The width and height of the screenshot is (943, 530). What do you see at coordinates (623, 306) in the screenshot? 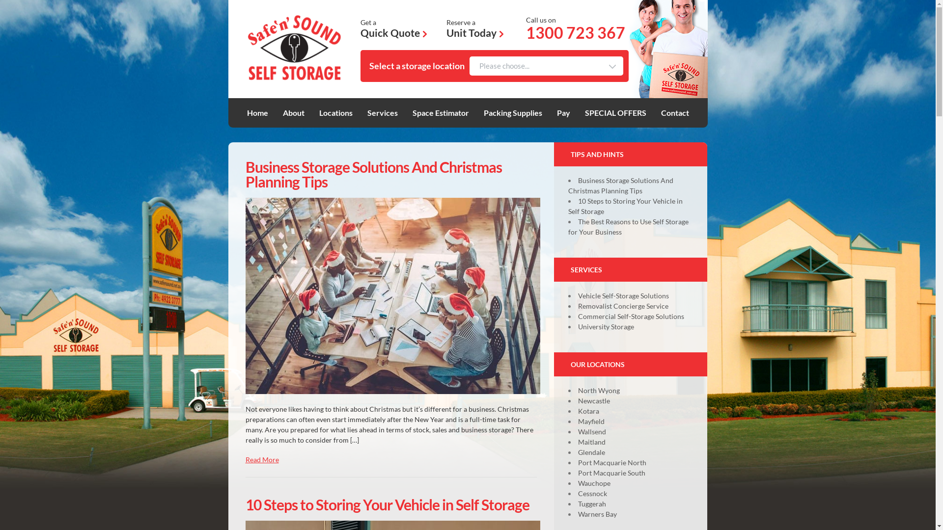
I see `Removalist Concierge Service` at bounding box center [623, 306].